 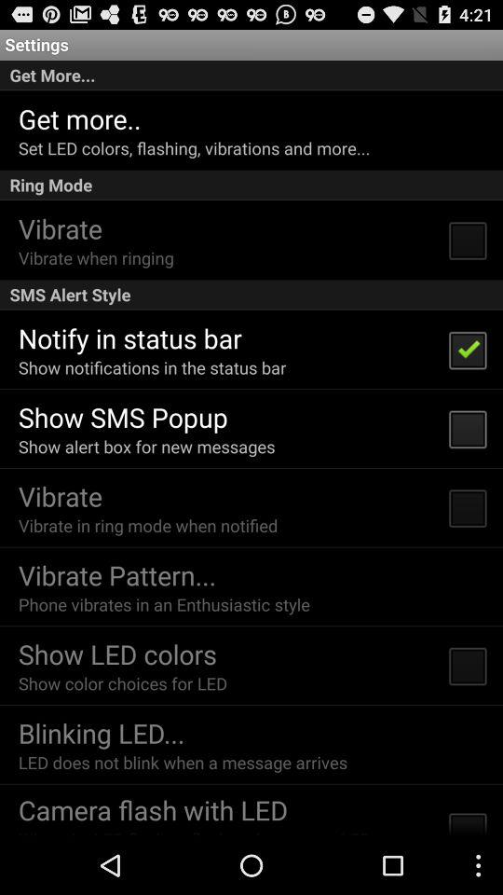 I want to click on turn off the app above the show sms popup item, so click(x=152, y=367).